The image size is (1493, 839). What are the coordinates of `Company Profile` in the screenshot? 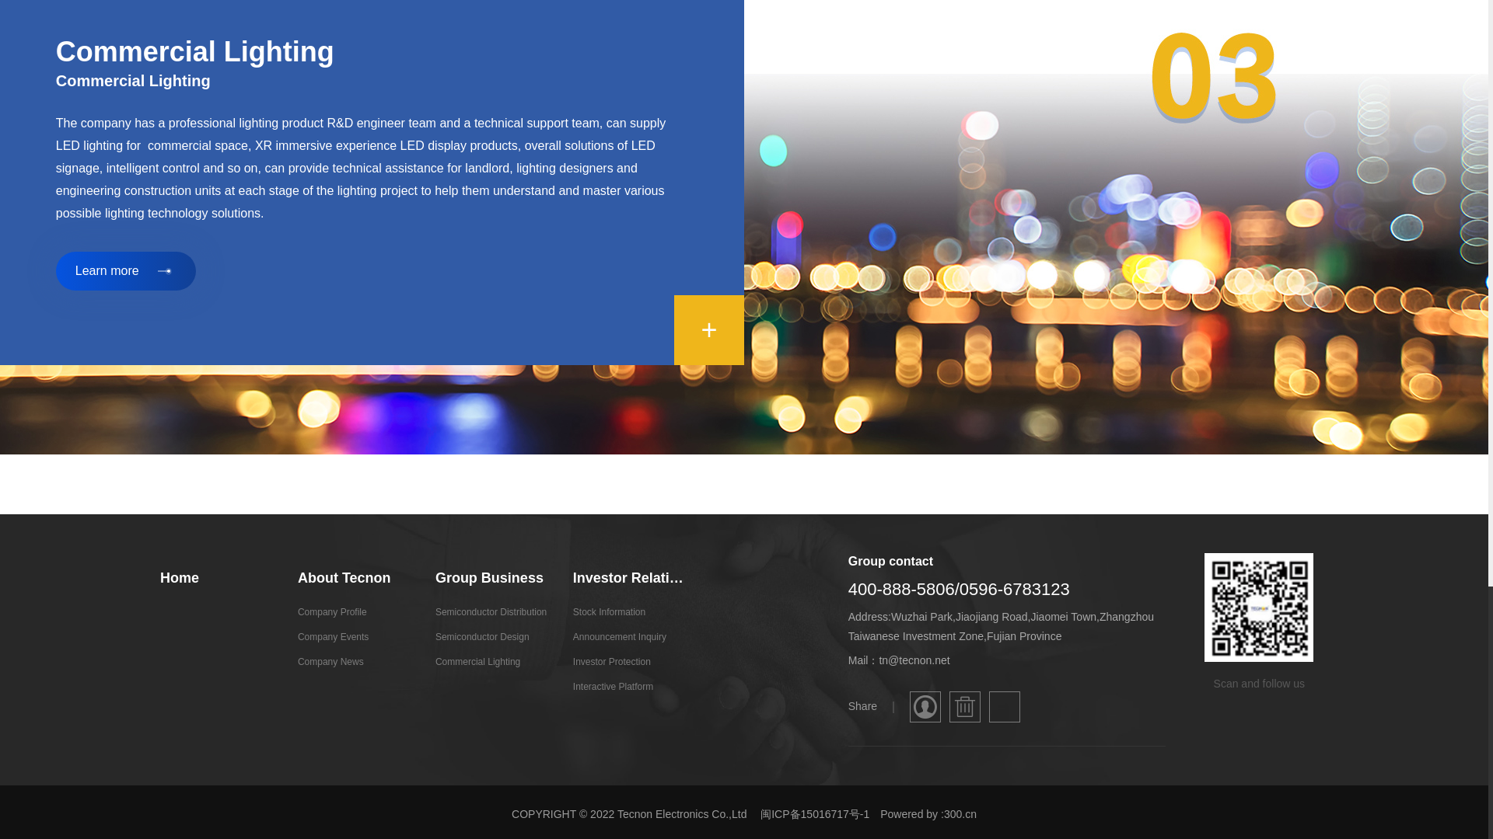 It's located at (354, 612).